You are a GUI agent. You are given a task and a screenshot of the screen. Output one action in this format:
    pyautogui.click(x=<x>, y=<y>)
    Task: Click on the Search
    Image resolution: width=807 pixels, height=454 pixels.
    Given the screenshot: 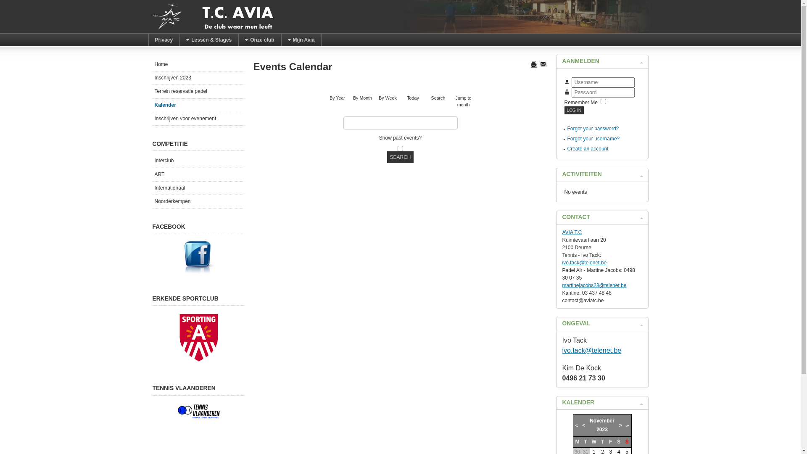 What is the action you would take?
    pyautogui.click(x=438, y=85)
    